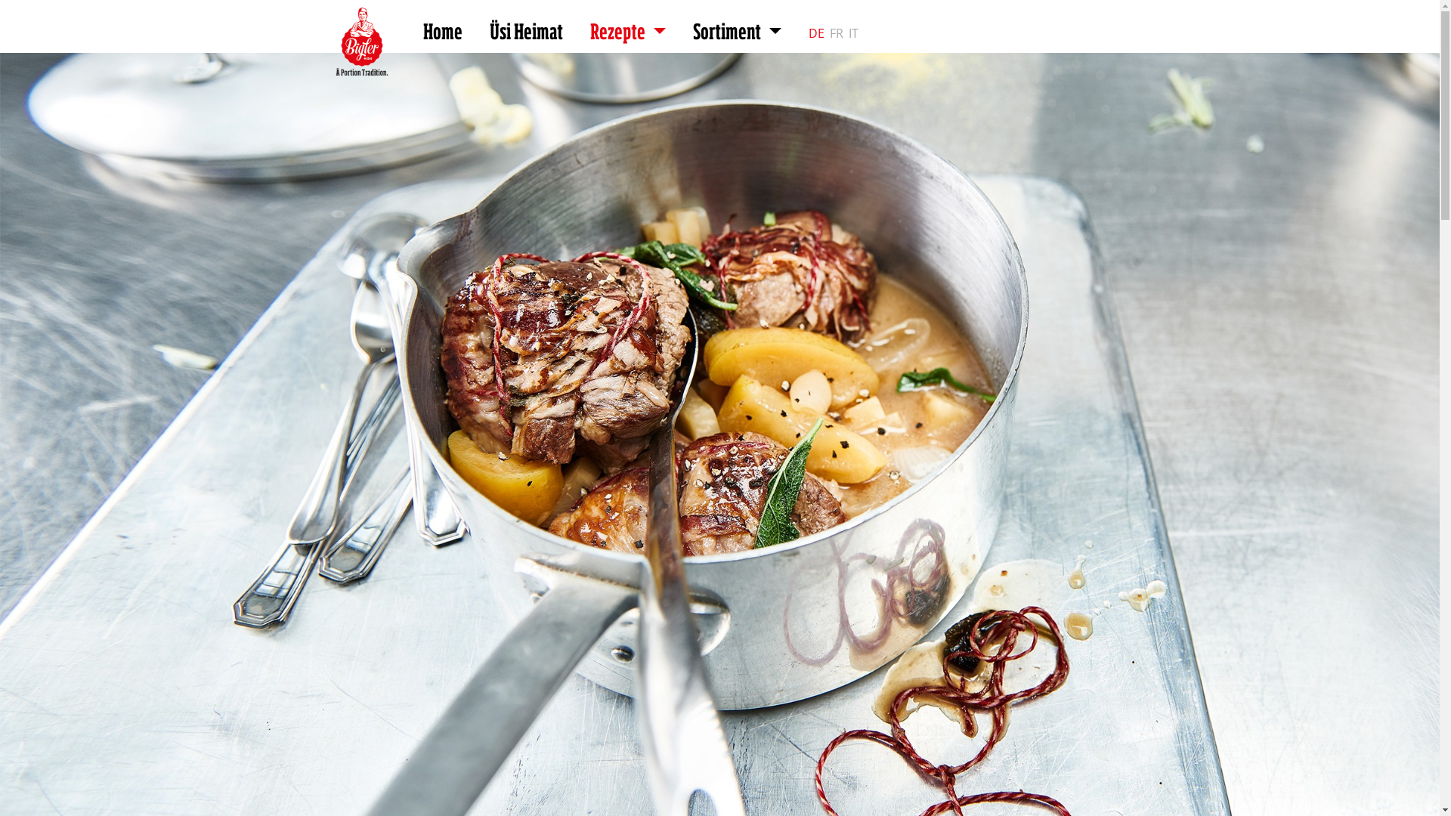 Image resolution: width=1451 pixels, height=816 pixels. What do you see at coordinates (628, 33) in the screenshot?
I see `Rezepte` at bounding box center [628, 33].